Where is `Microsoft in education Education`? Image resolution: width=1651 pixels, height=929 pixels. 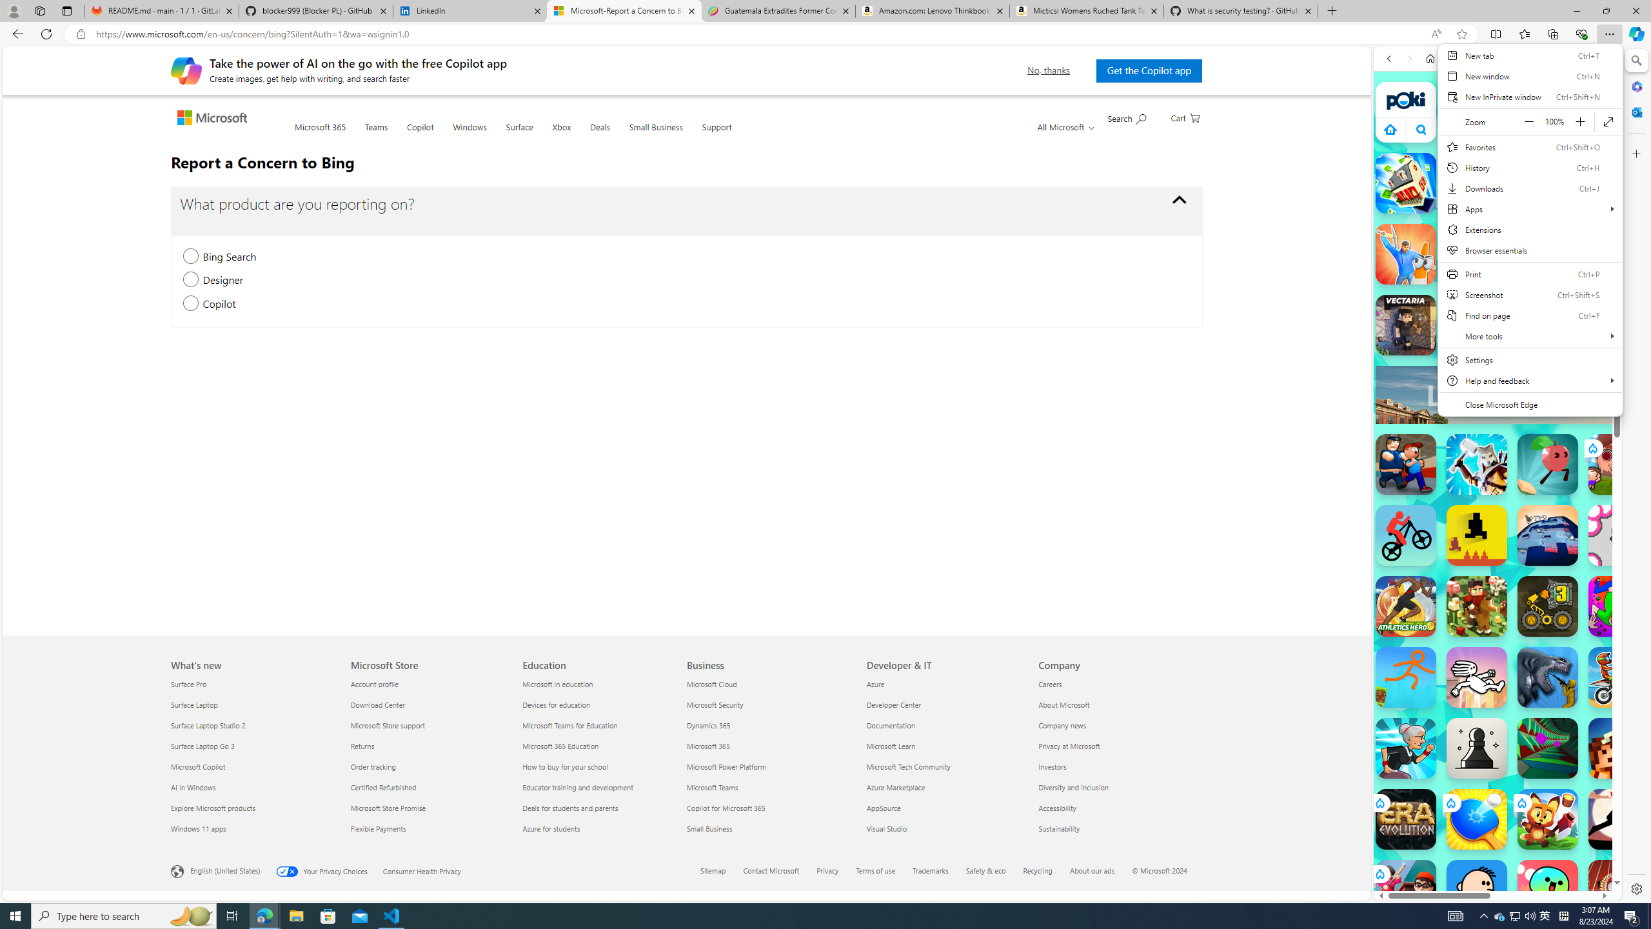
Microsoft in education Education is located at coordinates (557, 684).